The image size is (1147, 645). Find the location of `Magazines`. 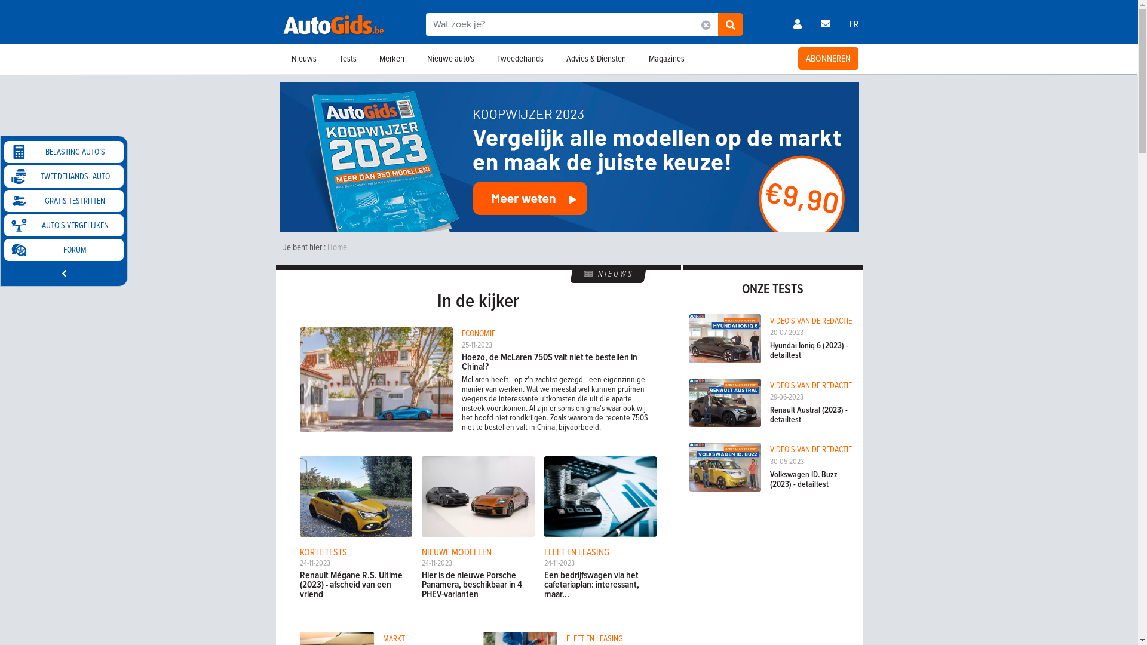

Magazines is located at coordinates (666, 59).